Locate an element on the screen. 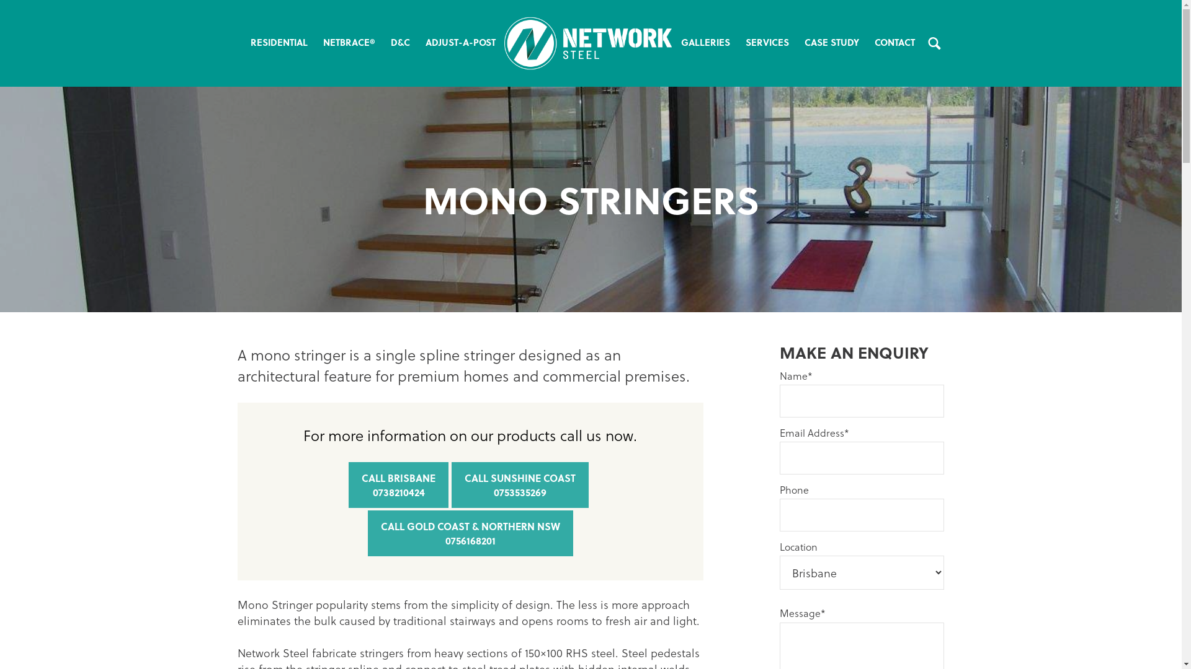 Image resolution: width=1191 pixels, height=669 pixels. CALL BRISBANE
0738210424 is located at coordinates (398, 485).